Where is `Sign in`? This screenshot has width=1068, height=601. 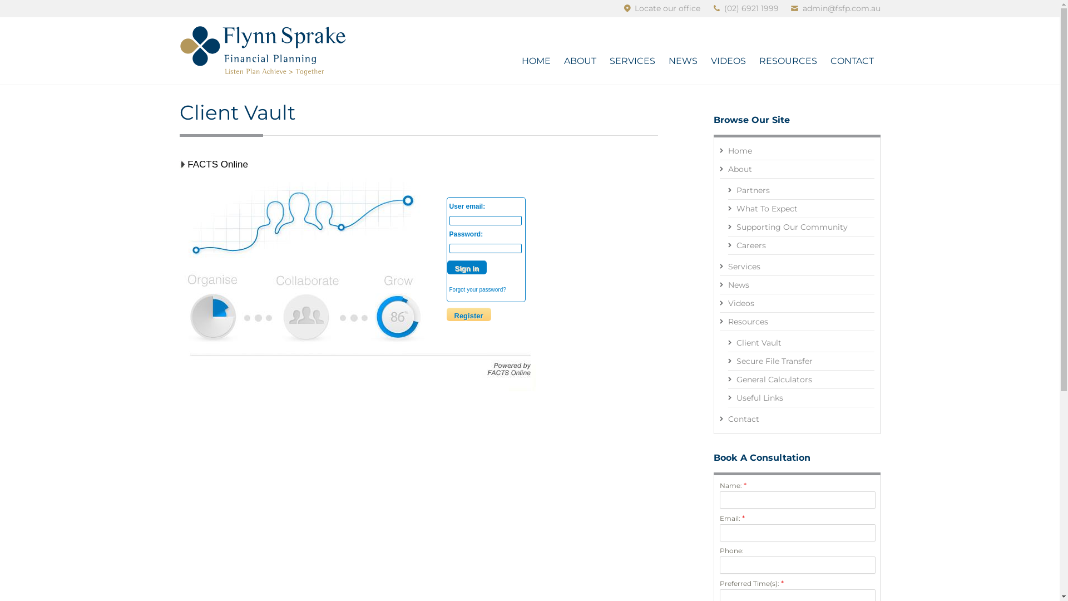 Sign in is located at coordinates (467, 267).